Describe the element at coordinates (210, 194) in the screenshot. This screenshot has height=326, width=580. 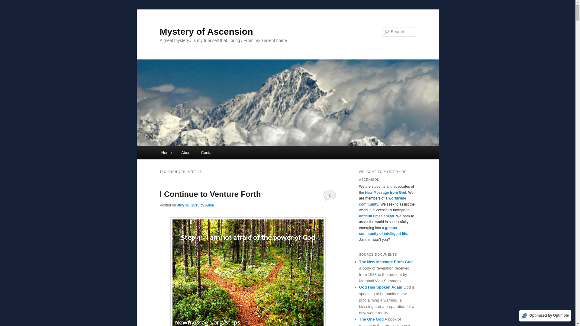
I see `I Continue to Venture Forth` at that location.